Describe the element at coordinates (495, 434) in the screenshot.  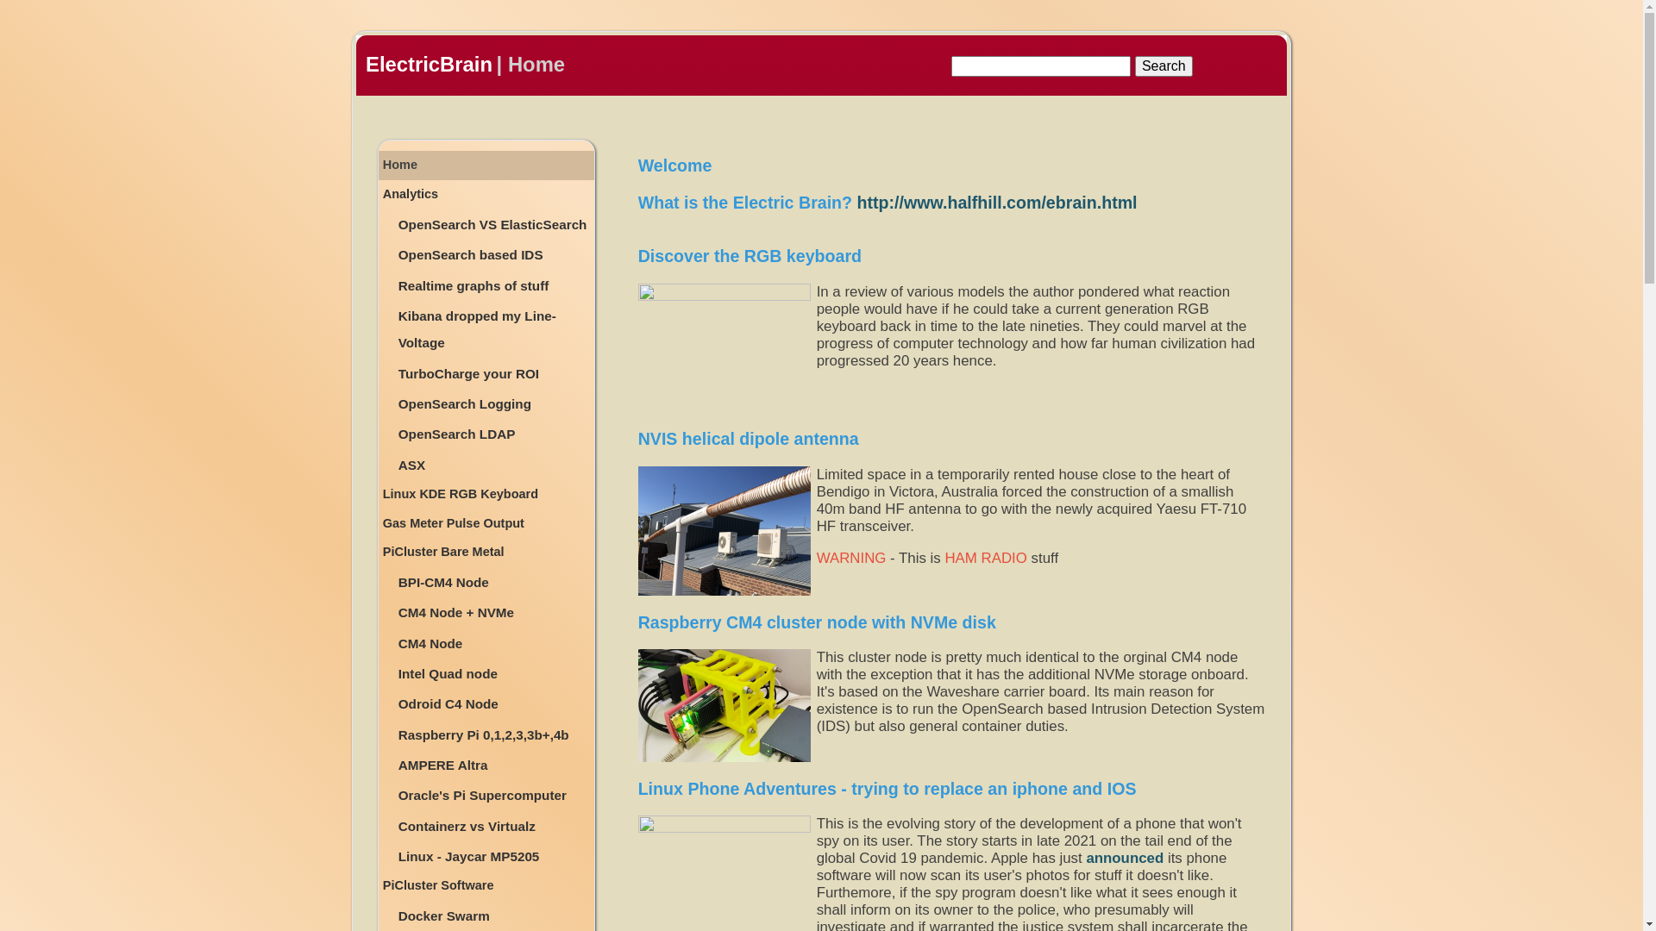
I see `OpenSearch LDAP` at that location.